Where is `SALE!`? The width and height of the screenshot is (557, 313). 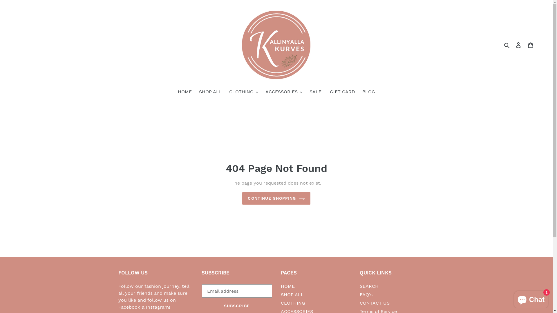 SALE! is located at coordinates (316, 92).